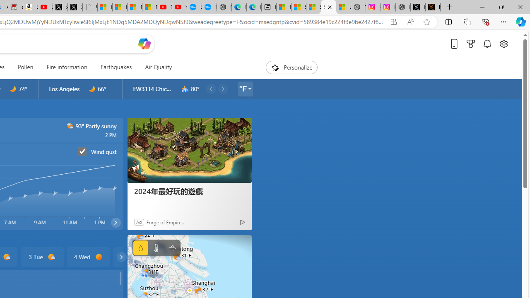  What do you see at coordinates (51, 257) in the screenshot?
I see `d1000` at bounding box center [51, 257].